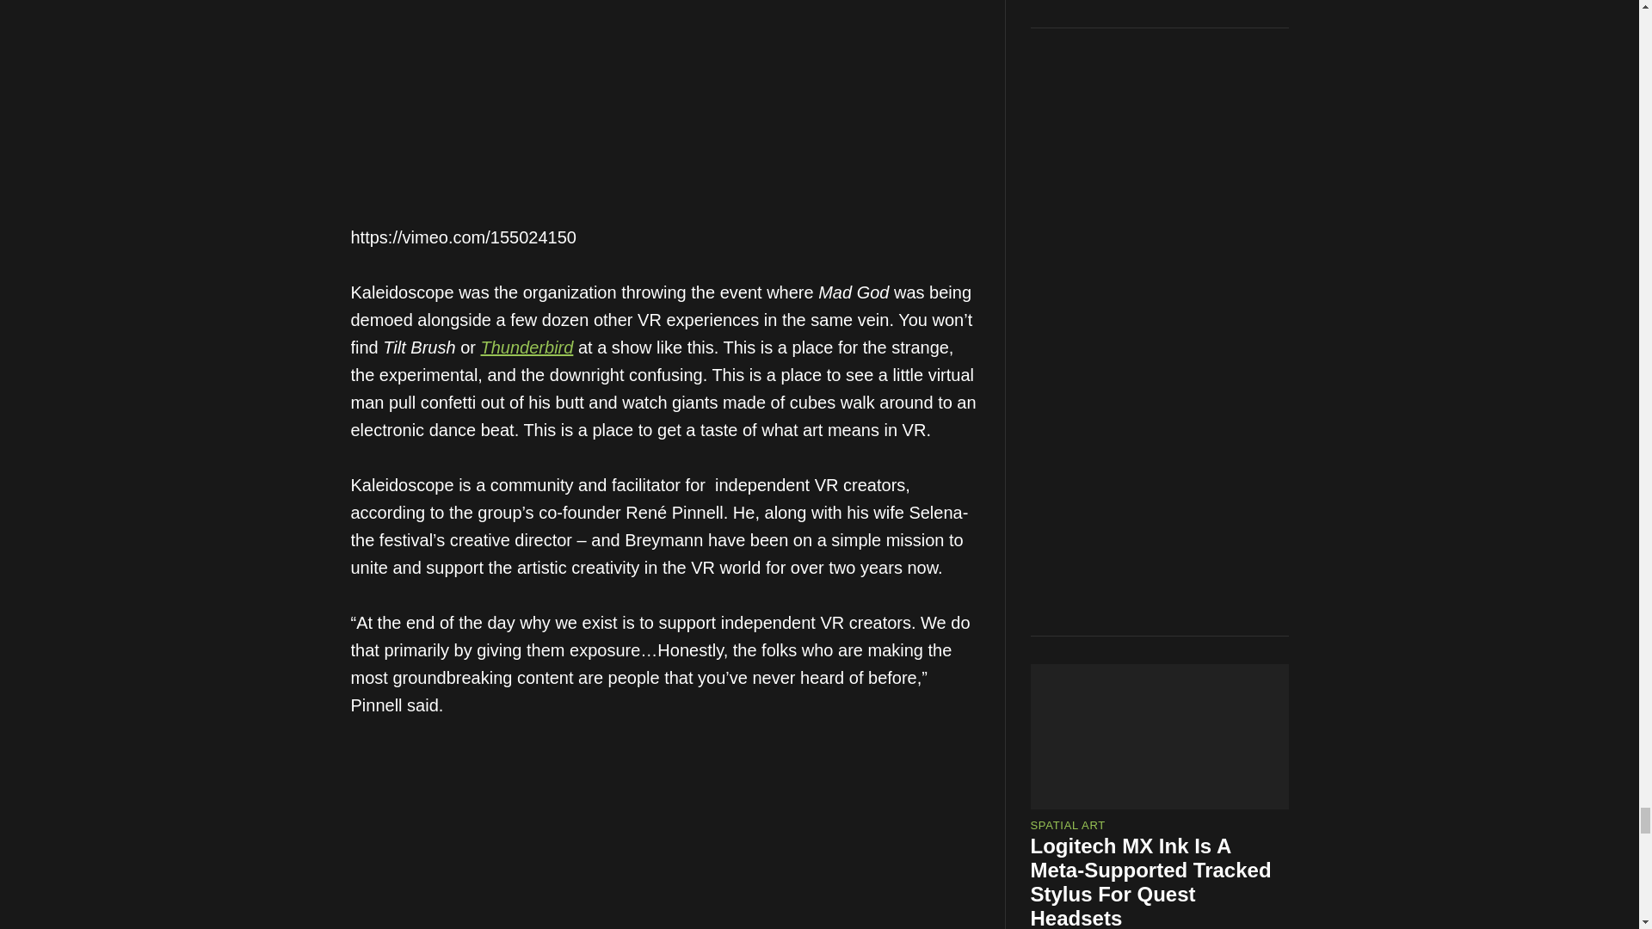 Image resolution: width=1652 pixels, height=929 pixels. Describe the element at coordinates (1074, 811) in the screenshot. I see `IAN HAMILTON` at that location.